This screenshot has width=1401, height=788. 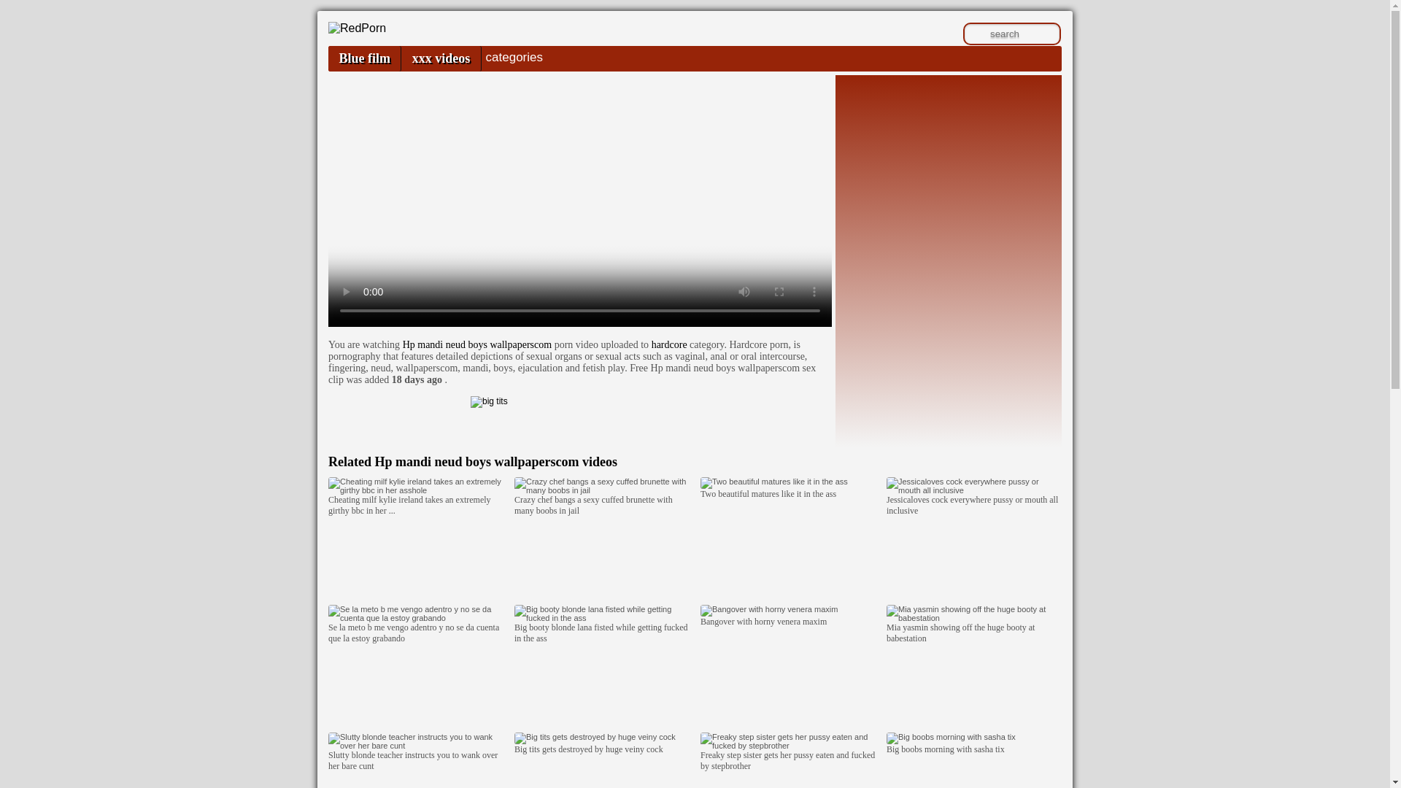 I want to click on Hp mandi neud boys wallpaperscom, so click(x=477, y=344).